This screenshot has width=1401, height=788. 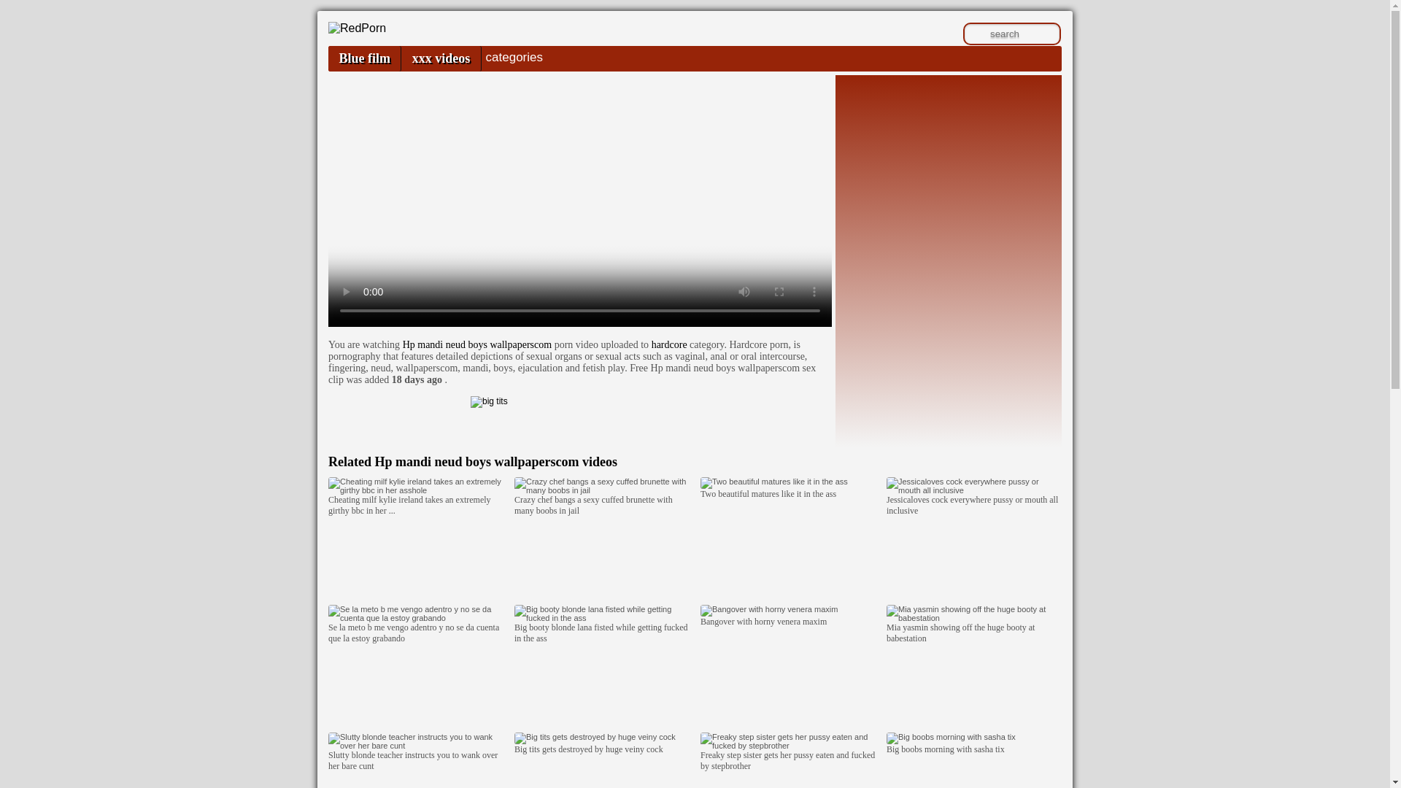 I want to click on Hp mandi neud boys wallpaperscom, so click(x=477, y=344).